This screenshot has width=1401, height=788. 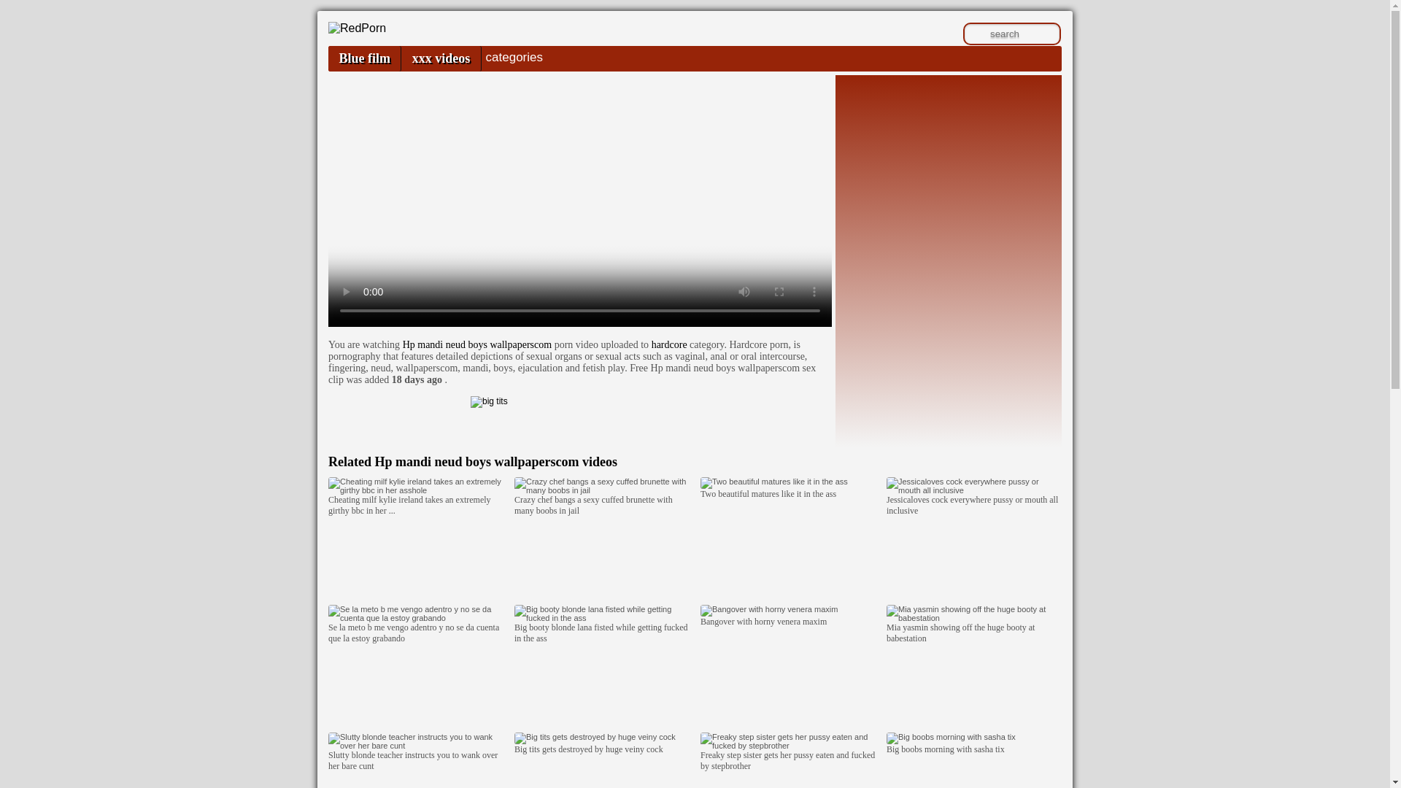 I want to click on Hp mandi neud boys wallpaperscom, so click(x=477, y=344).